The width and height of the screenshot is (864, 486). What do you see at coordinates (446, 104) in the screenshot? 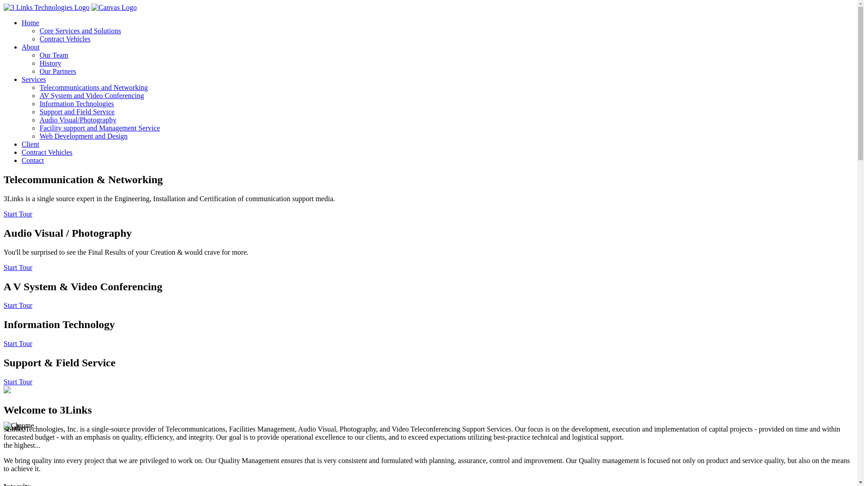
I see `Information Technologies` at bounding box center [446, 104].